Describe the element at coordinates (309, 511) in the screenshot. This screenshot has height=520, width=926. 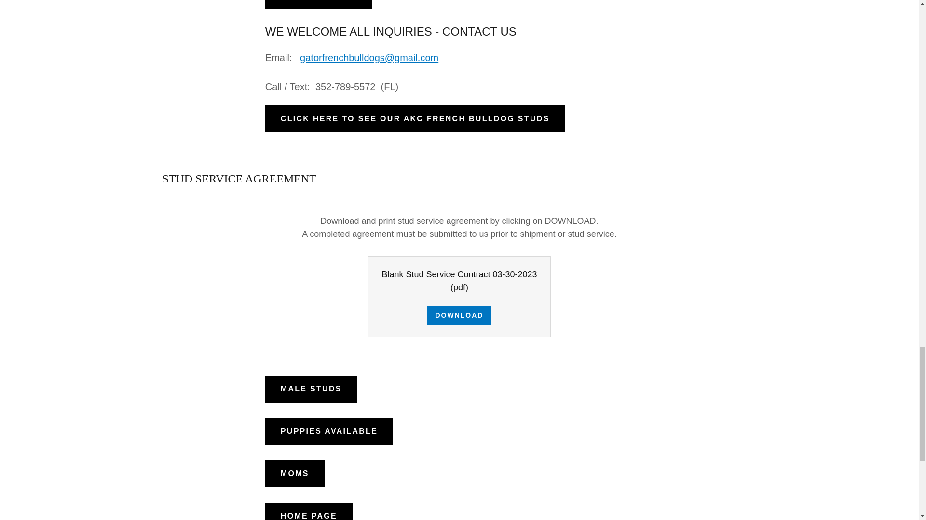
I see `HOME PAGE` at that location.